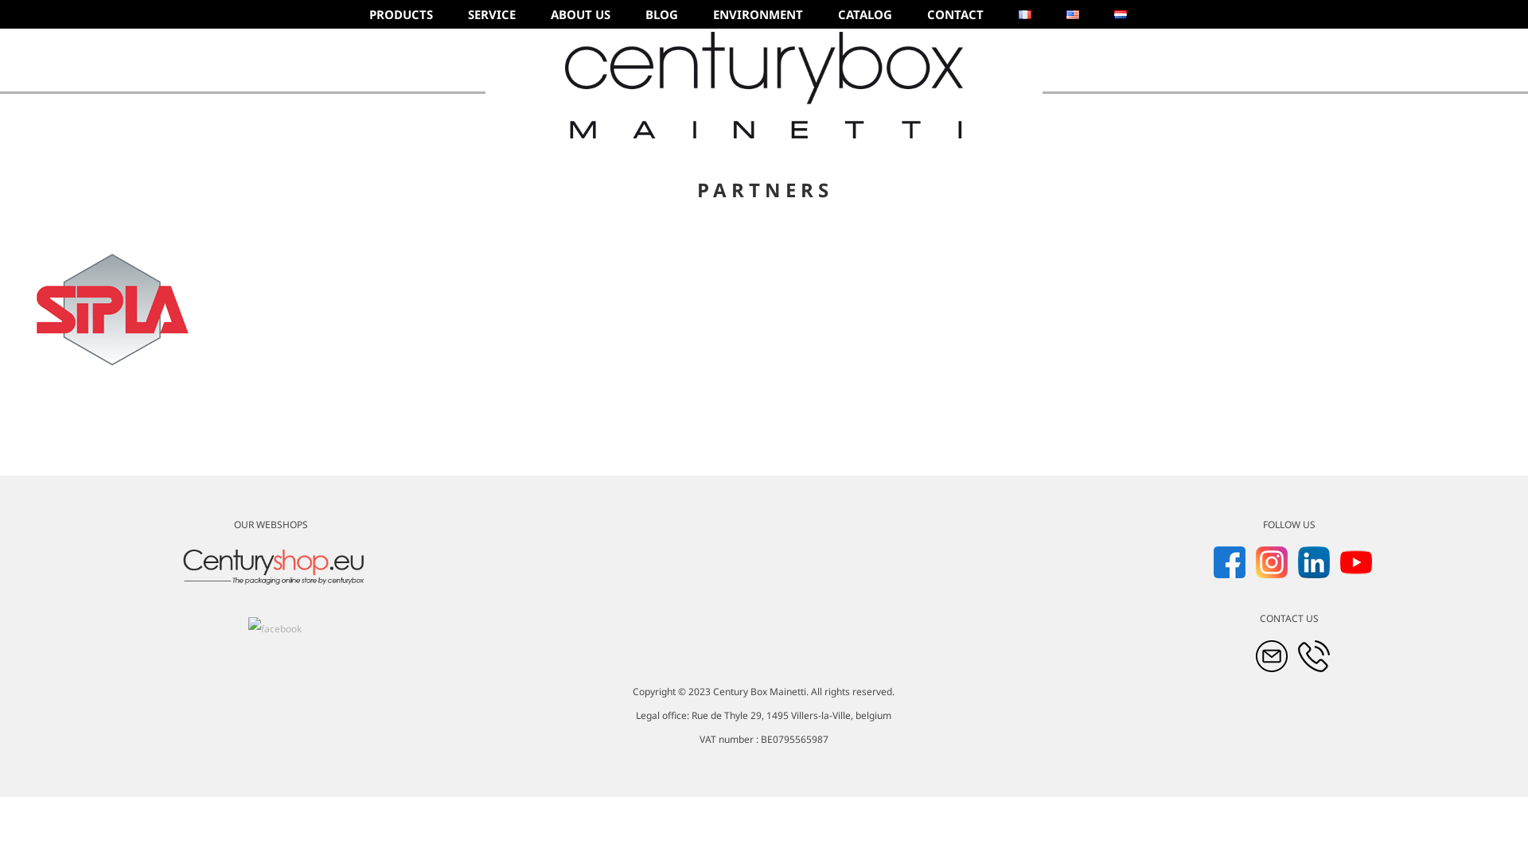  I want to click on ENVIRONMENT, so click(758, 14).